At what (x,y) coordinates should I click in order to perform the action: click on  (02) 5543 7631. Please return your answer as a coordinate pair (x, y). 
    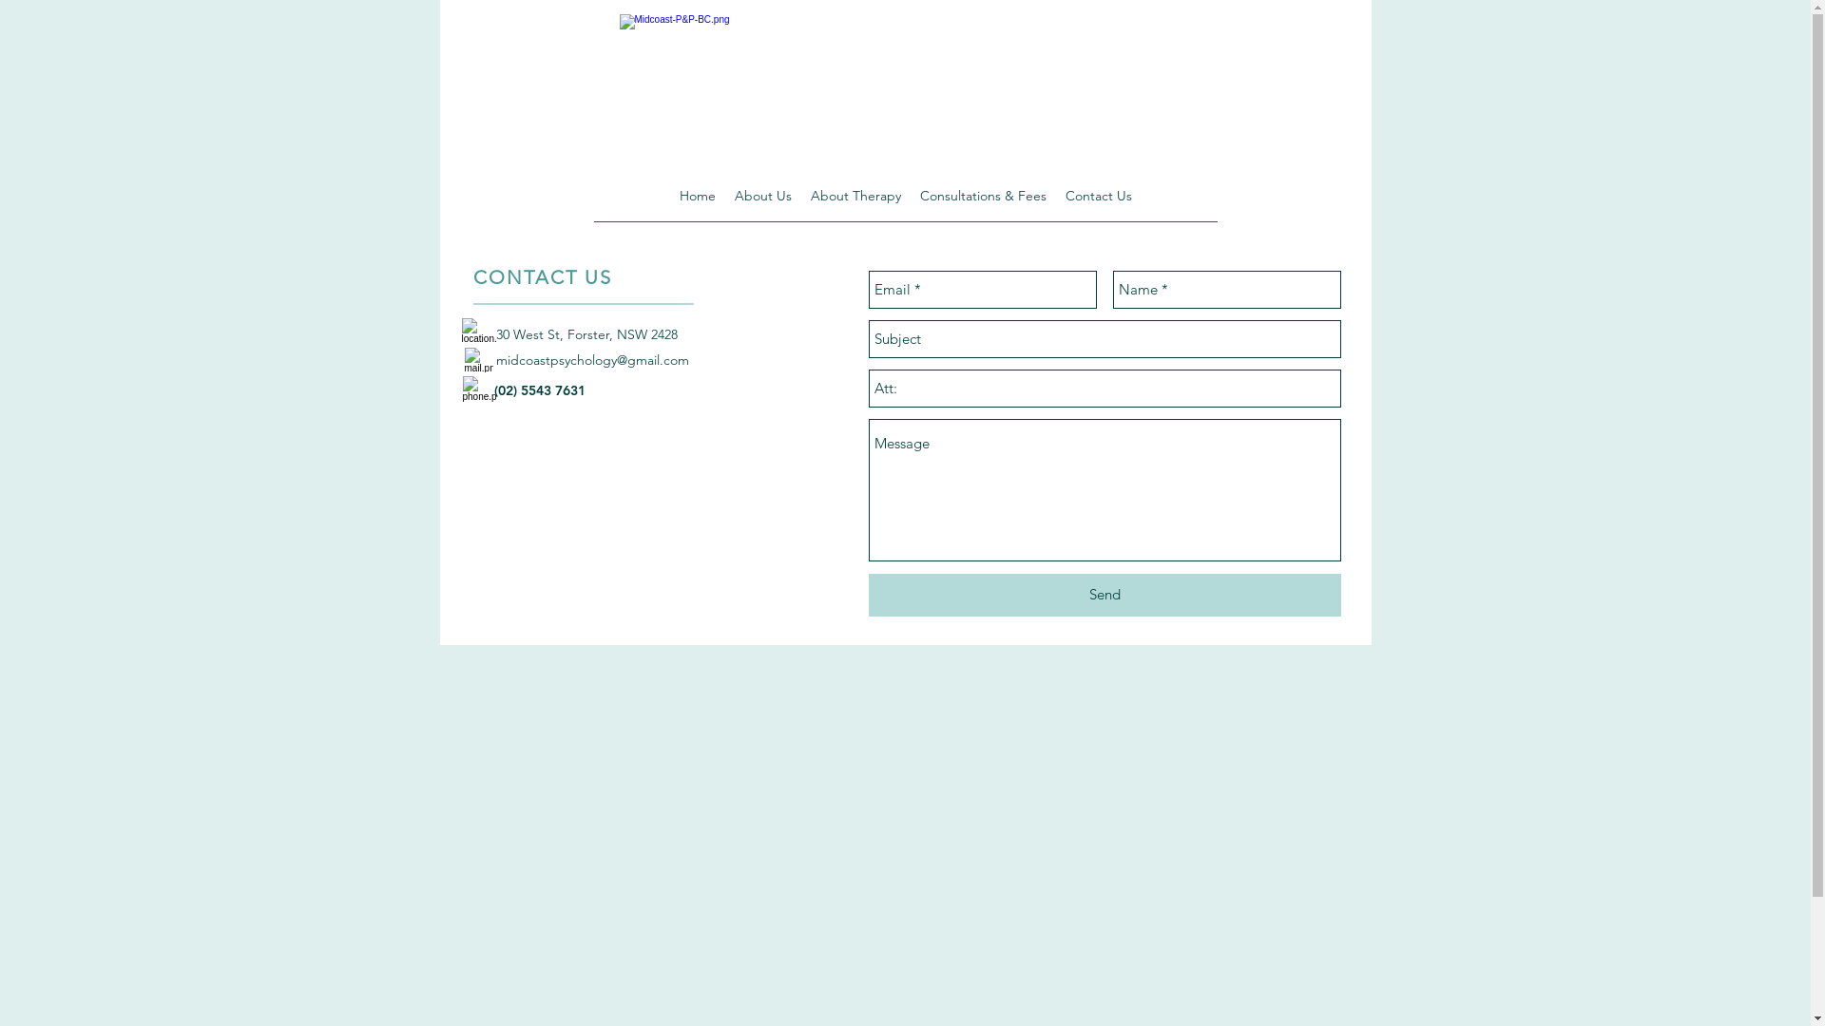
    Looking at the image, I should click on (538, 390).